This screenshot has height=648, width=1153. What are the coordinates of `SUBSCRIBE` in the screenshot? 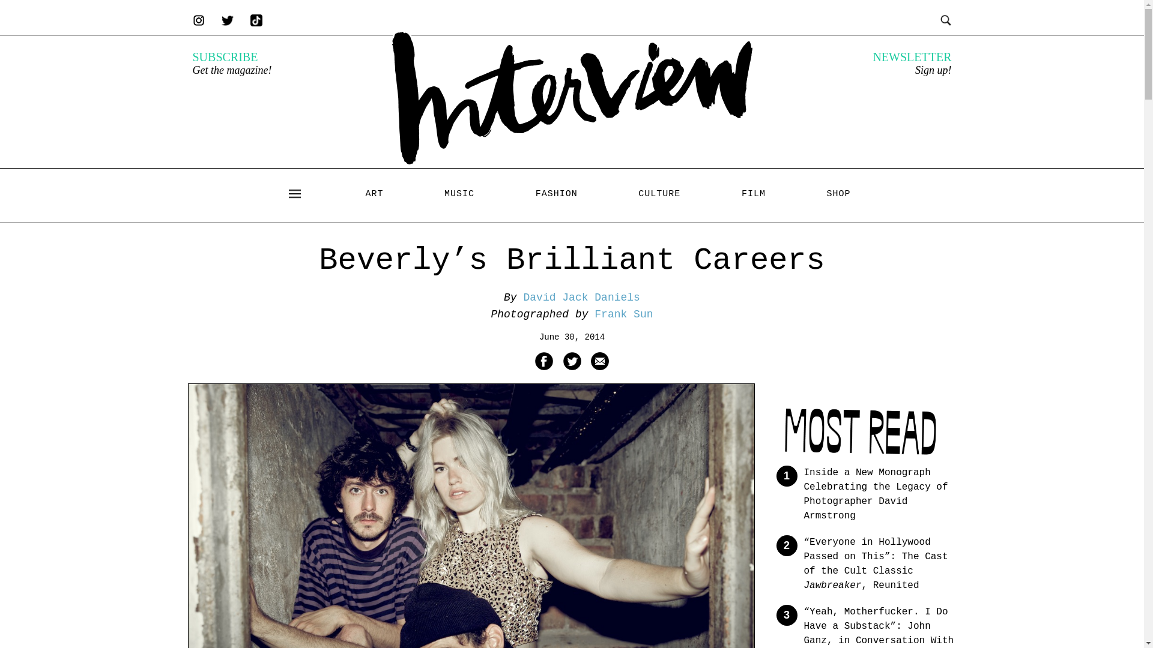 It's located at (225, 56).